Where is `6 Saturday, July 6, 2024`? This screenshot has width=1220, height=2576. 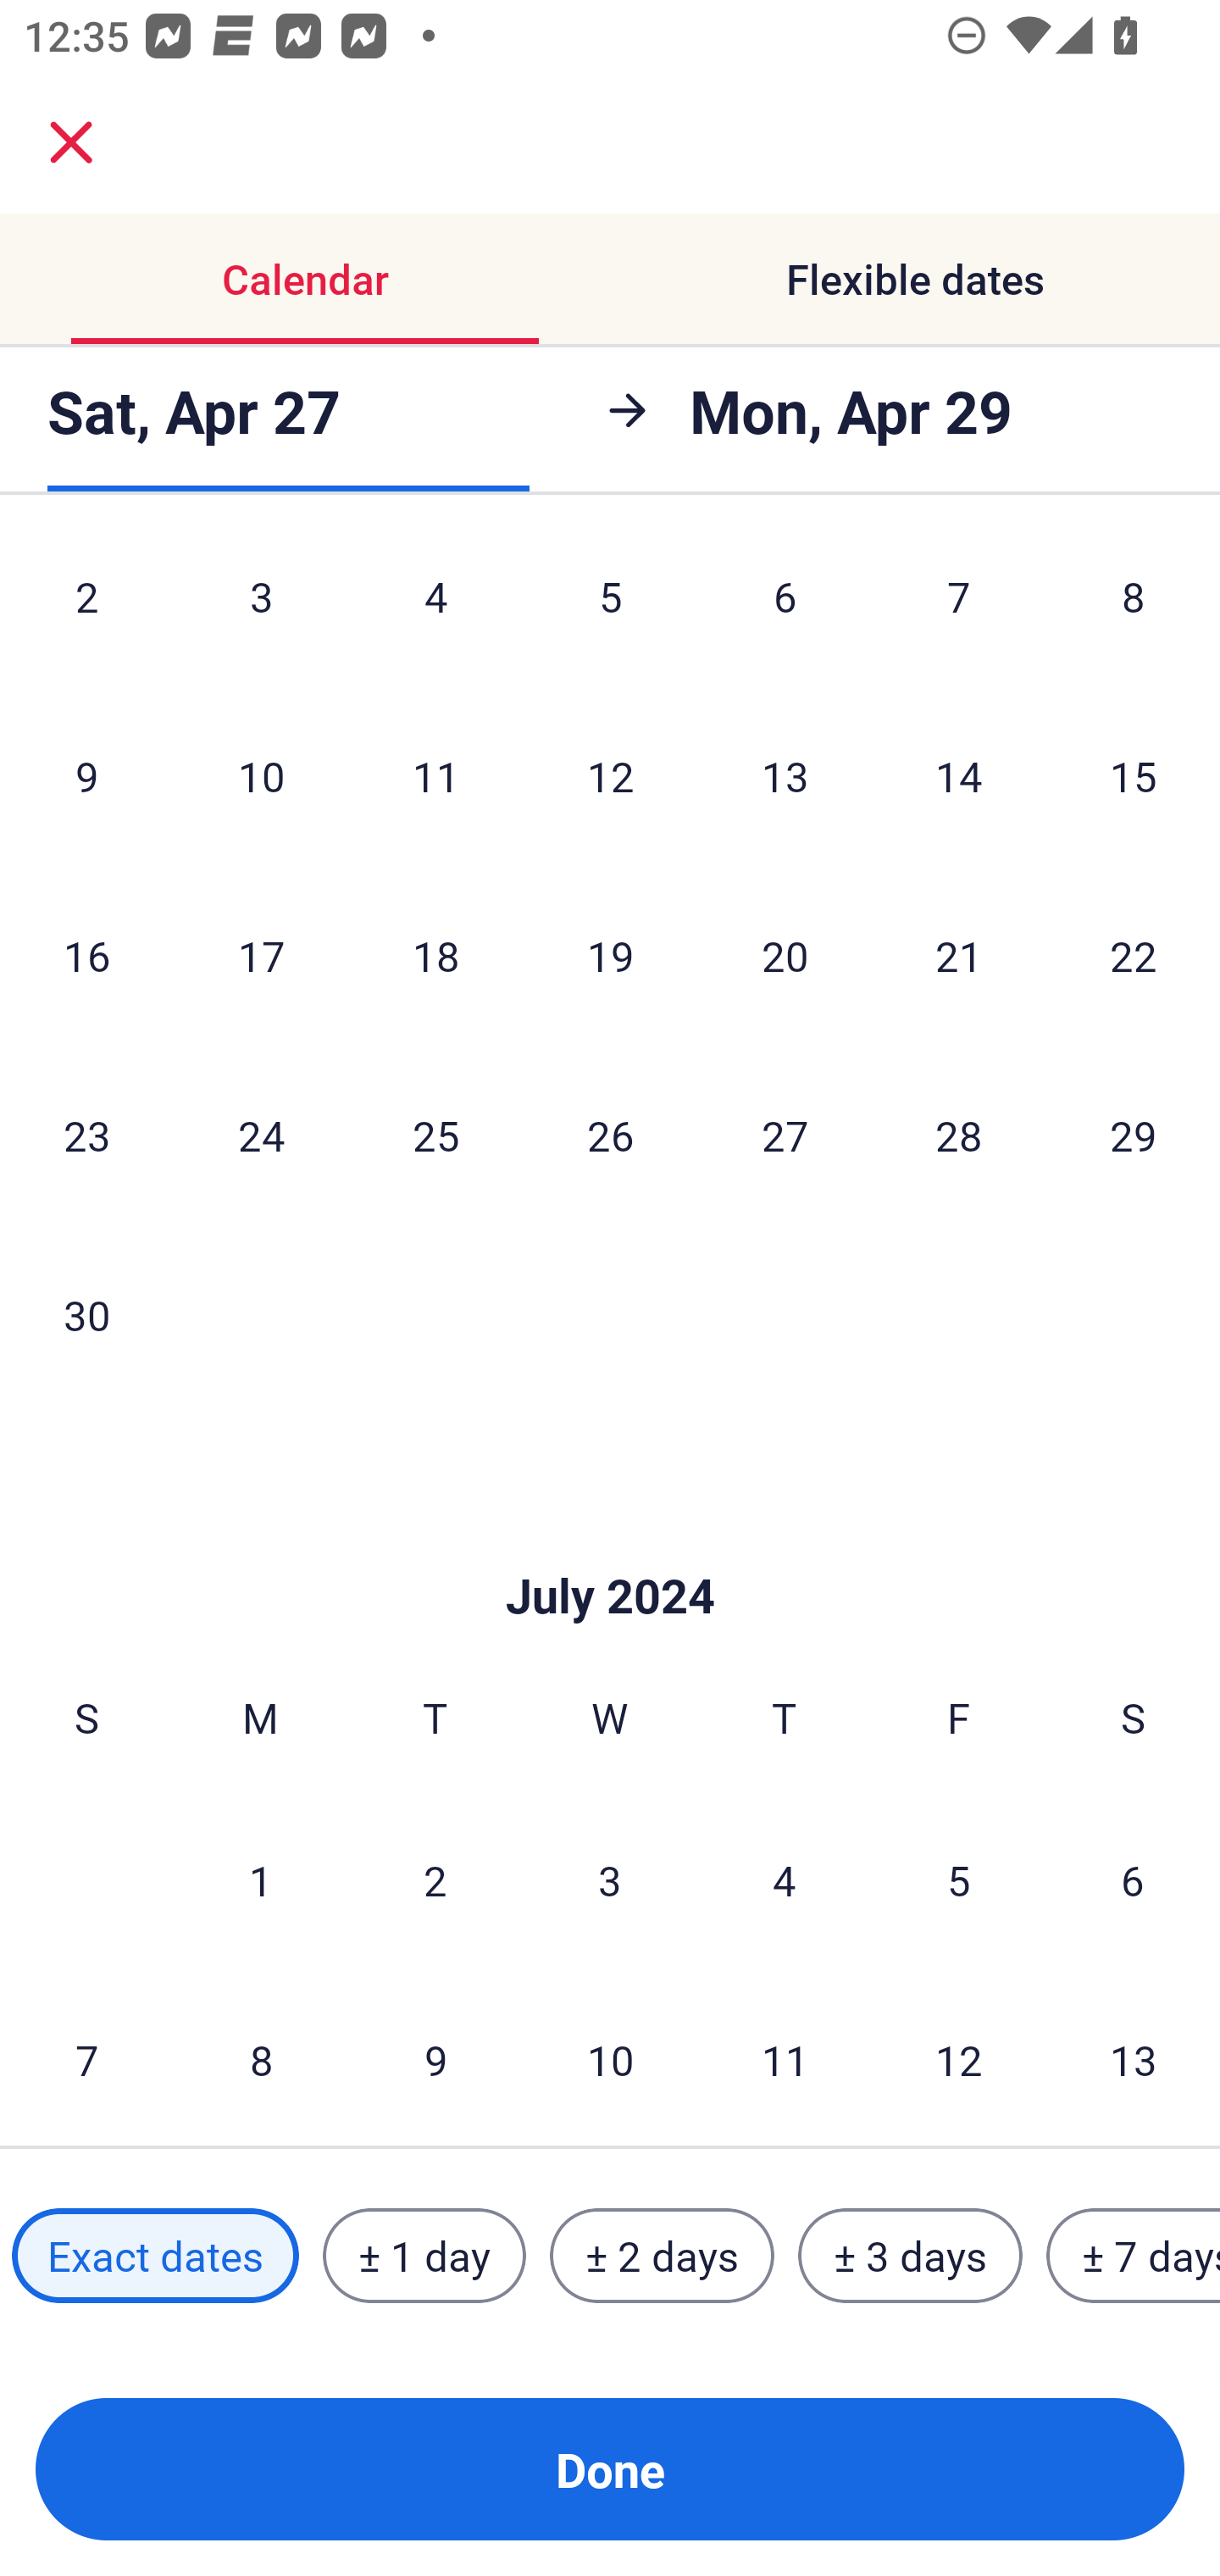 6 Saturday, July 6, 2024 is located at coordinates (1133, 1879).